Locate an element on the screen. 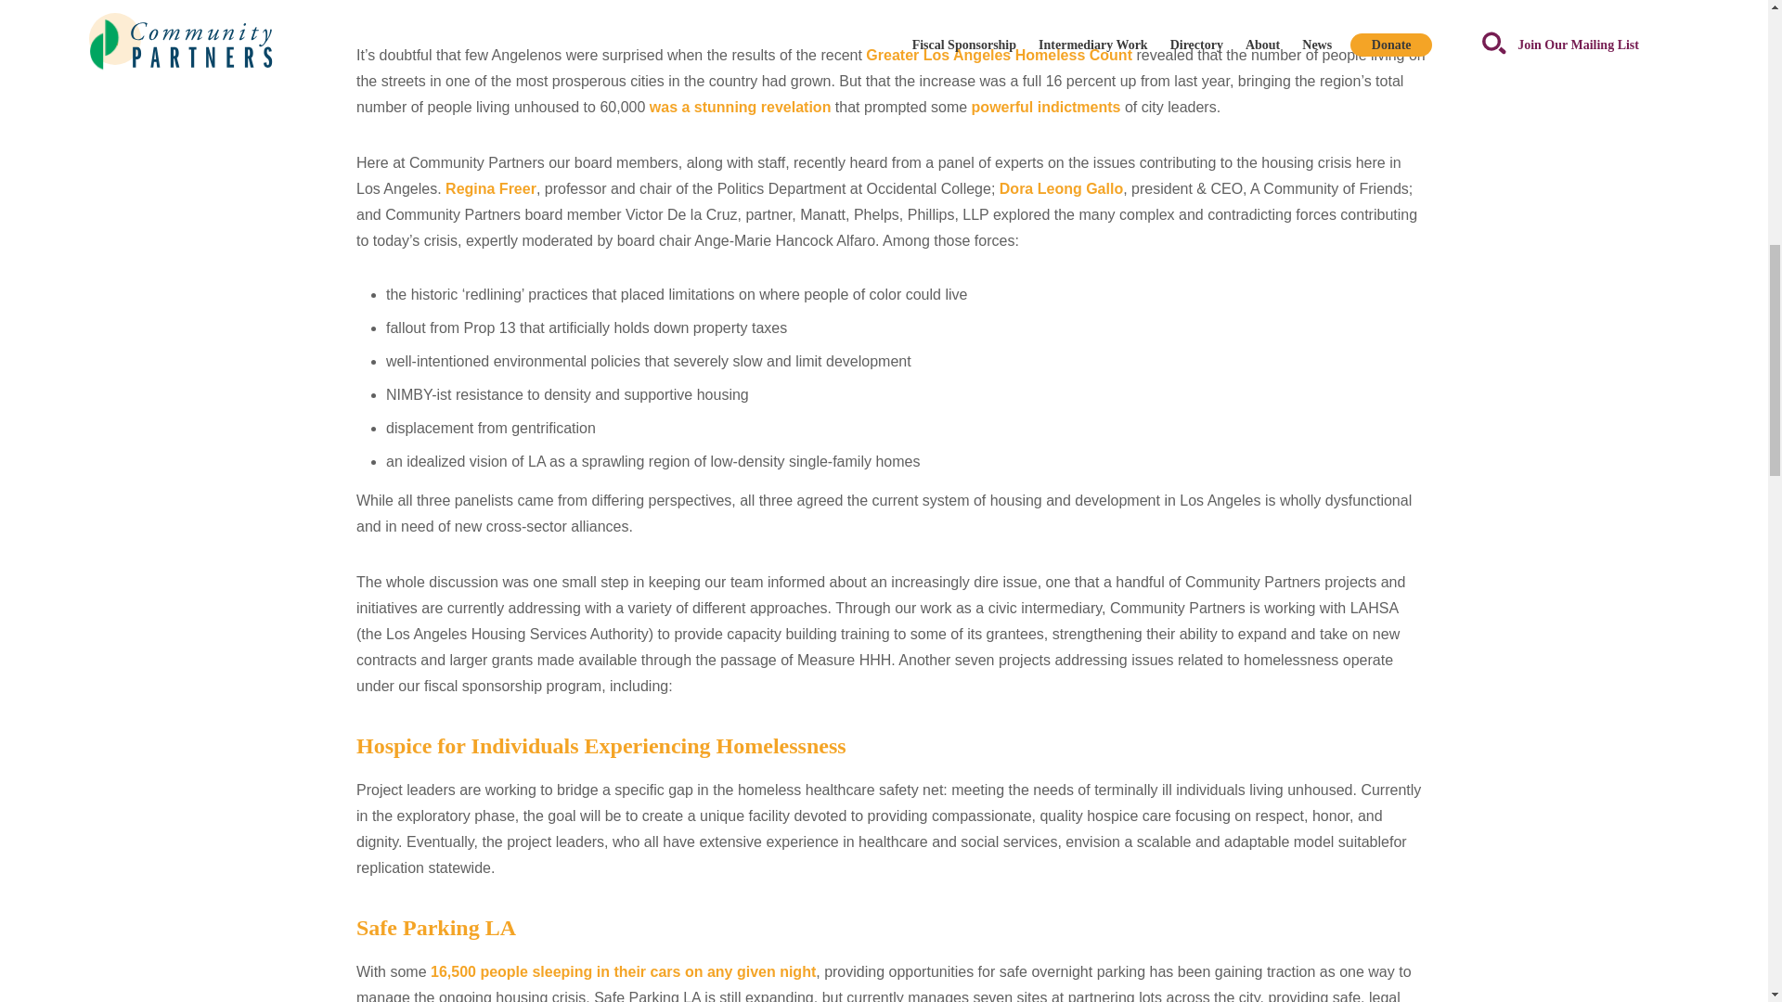  Hospice for Individuals Experiencing Homelessness is located at coordinates (601, 745).